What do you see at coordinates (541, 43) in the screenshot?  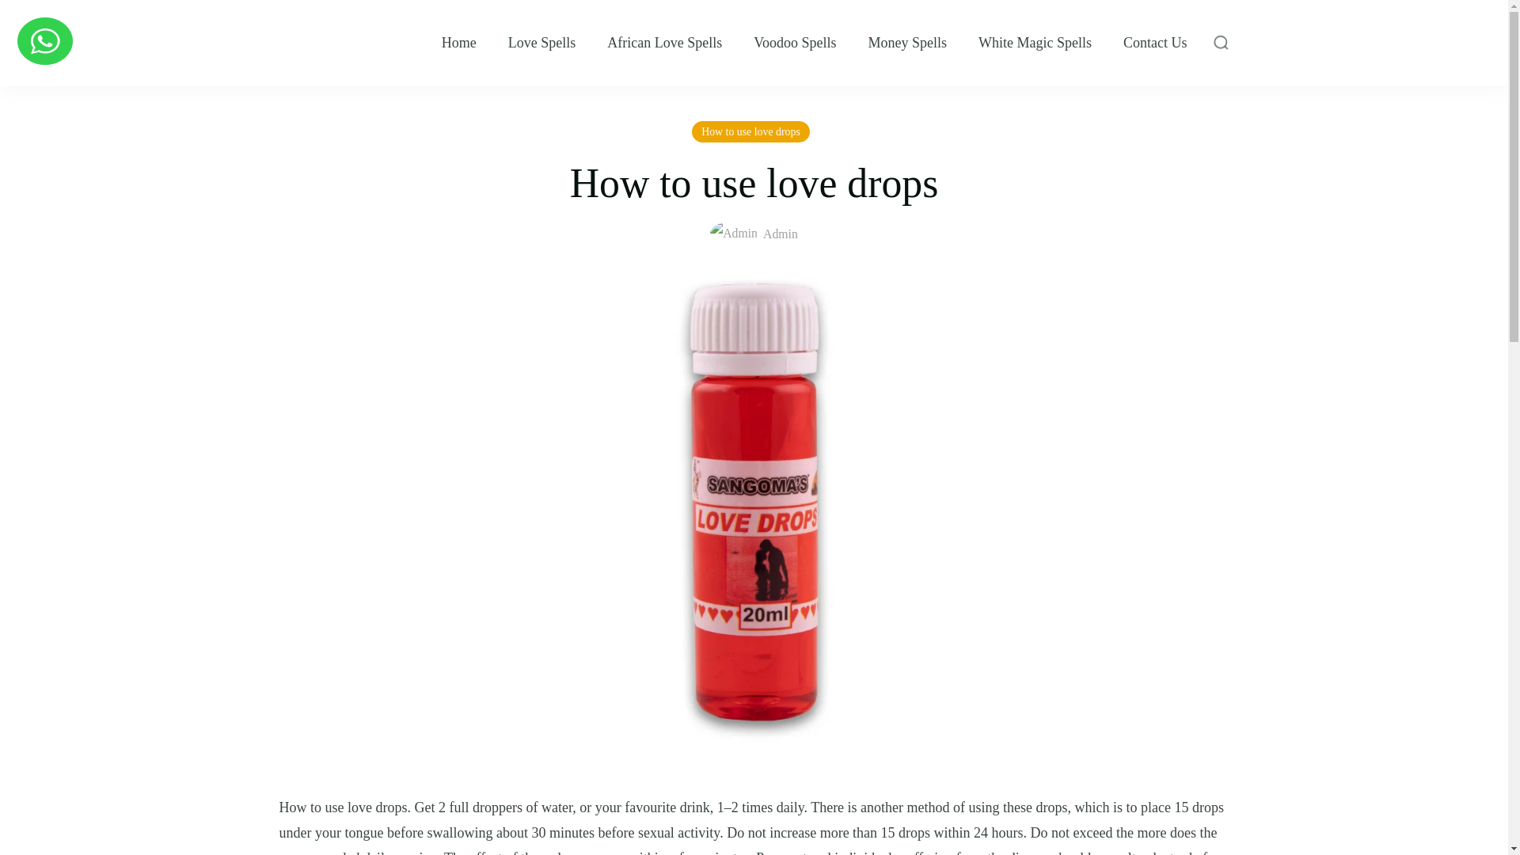 I see `Love Spells` at bounding box center [541, 43].